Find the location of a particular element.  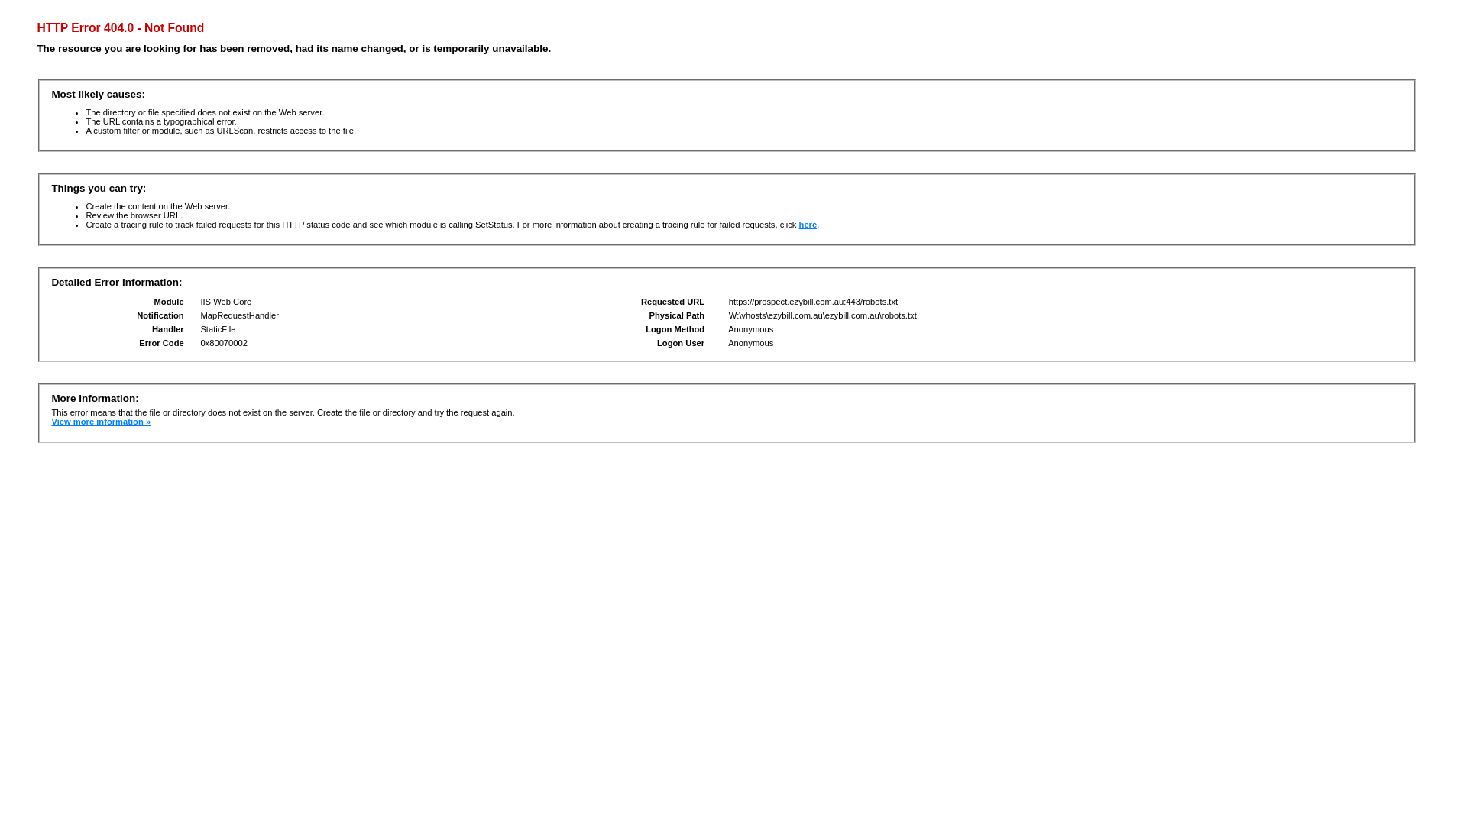

here is located at coordinates (808, 225).